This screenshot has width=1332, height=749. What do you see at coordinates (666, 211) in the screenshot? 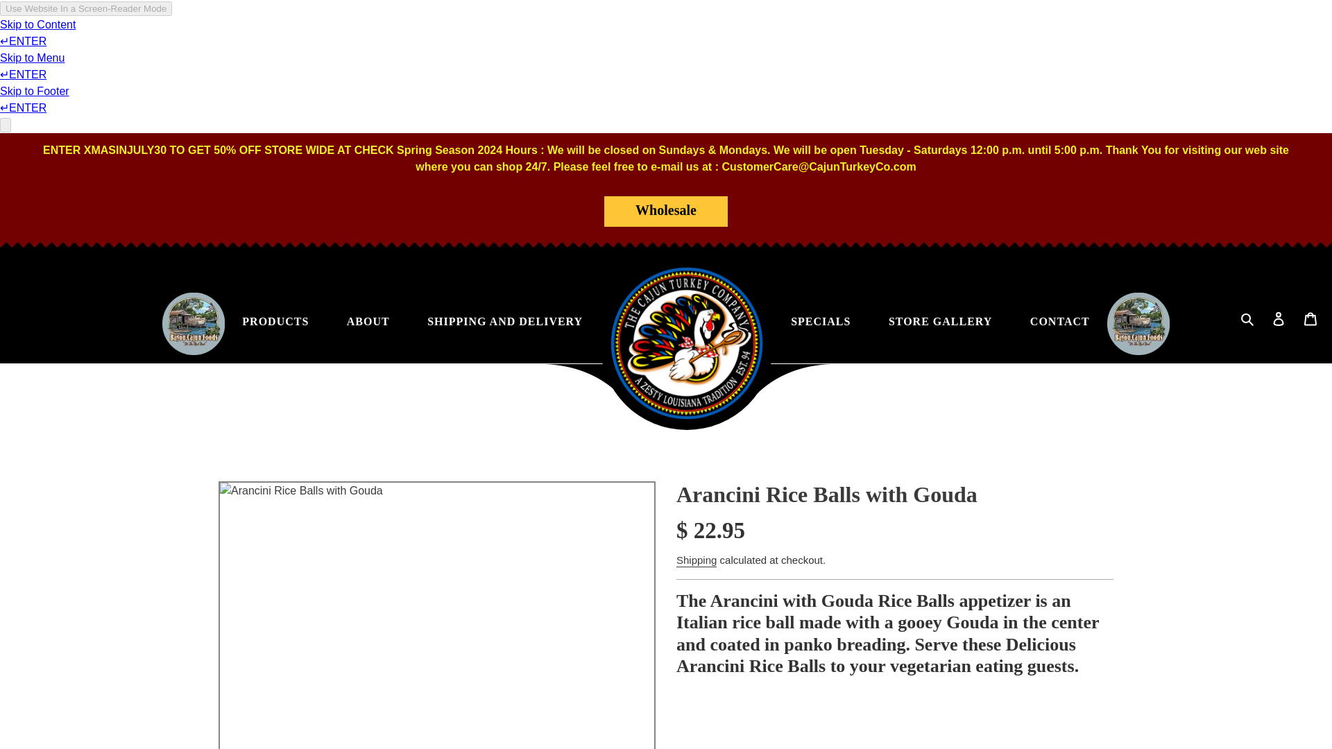
I see `Wholesale` at bounding box center [666, 211].